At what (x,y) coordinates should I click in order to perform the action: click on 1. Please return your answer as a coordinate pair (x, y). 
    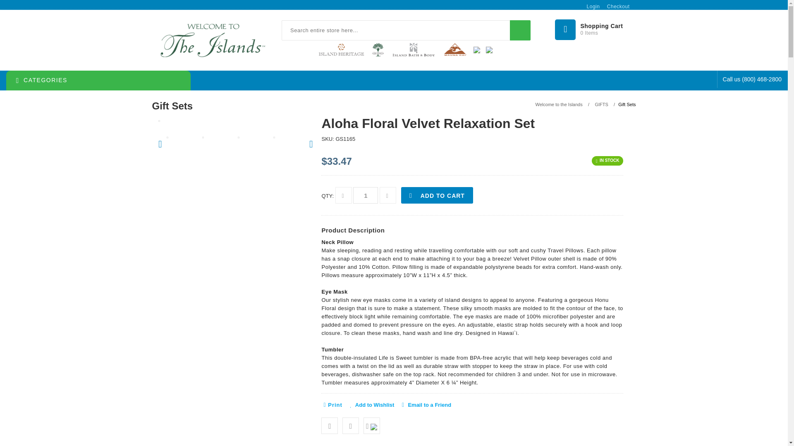
    Looking at the image, I should click on (366, 195).